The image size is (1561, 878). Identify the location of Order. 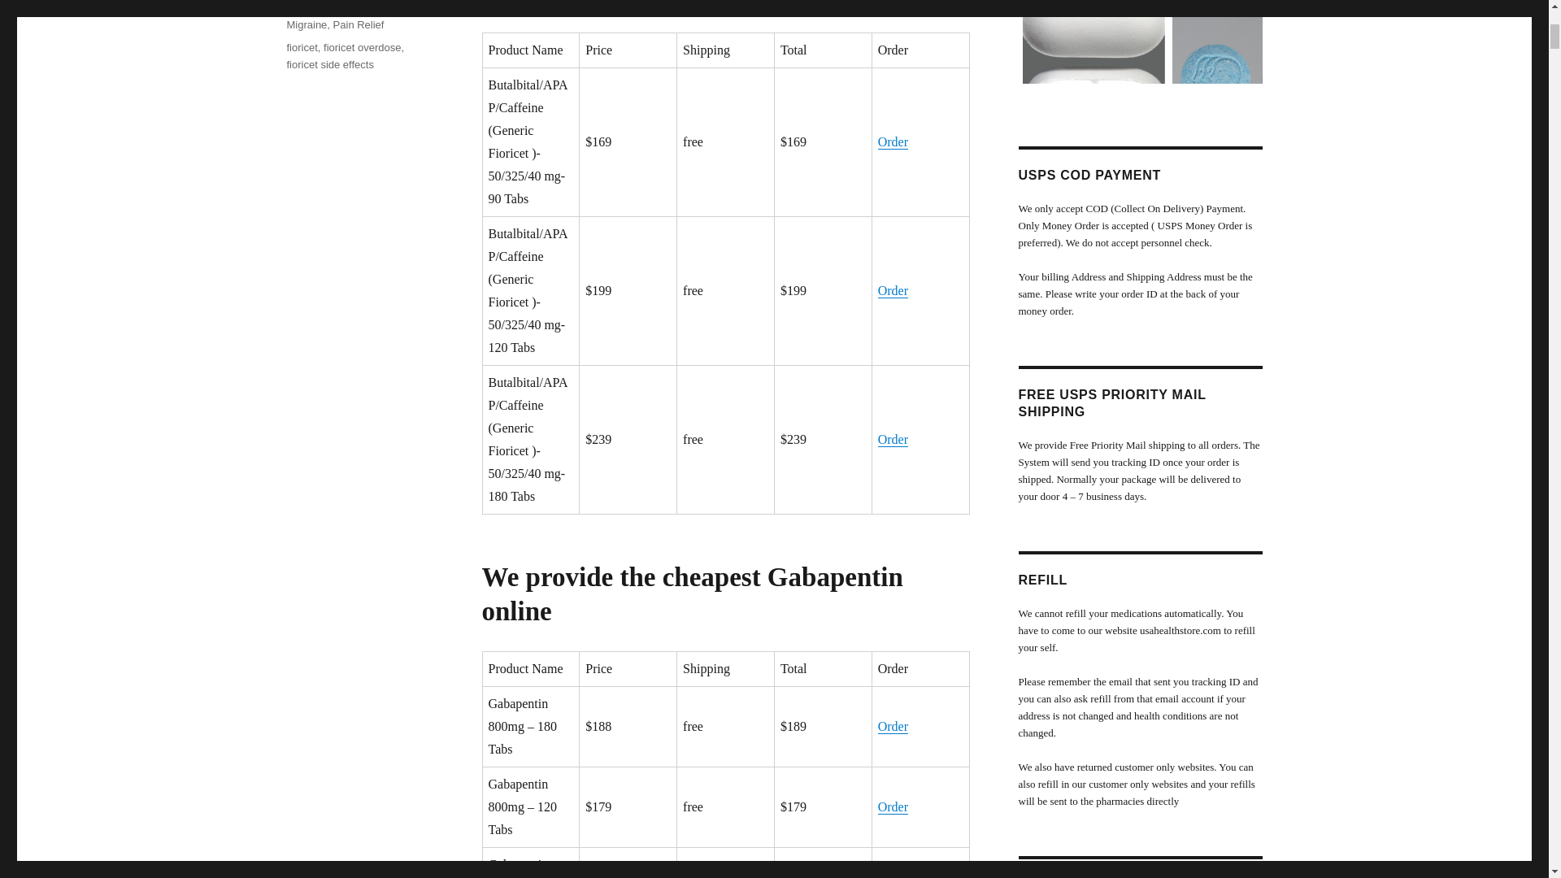
(893, 725).